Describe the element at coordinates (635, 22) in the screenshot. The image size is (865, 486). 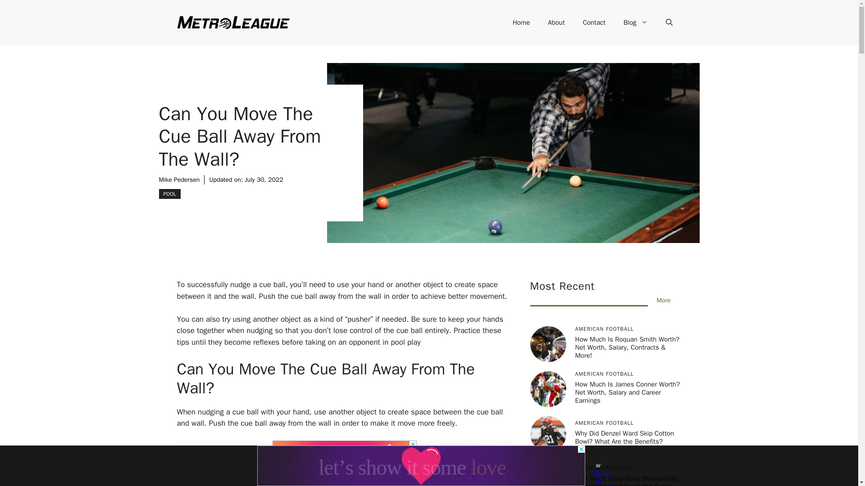
I see `Blog` at that location.